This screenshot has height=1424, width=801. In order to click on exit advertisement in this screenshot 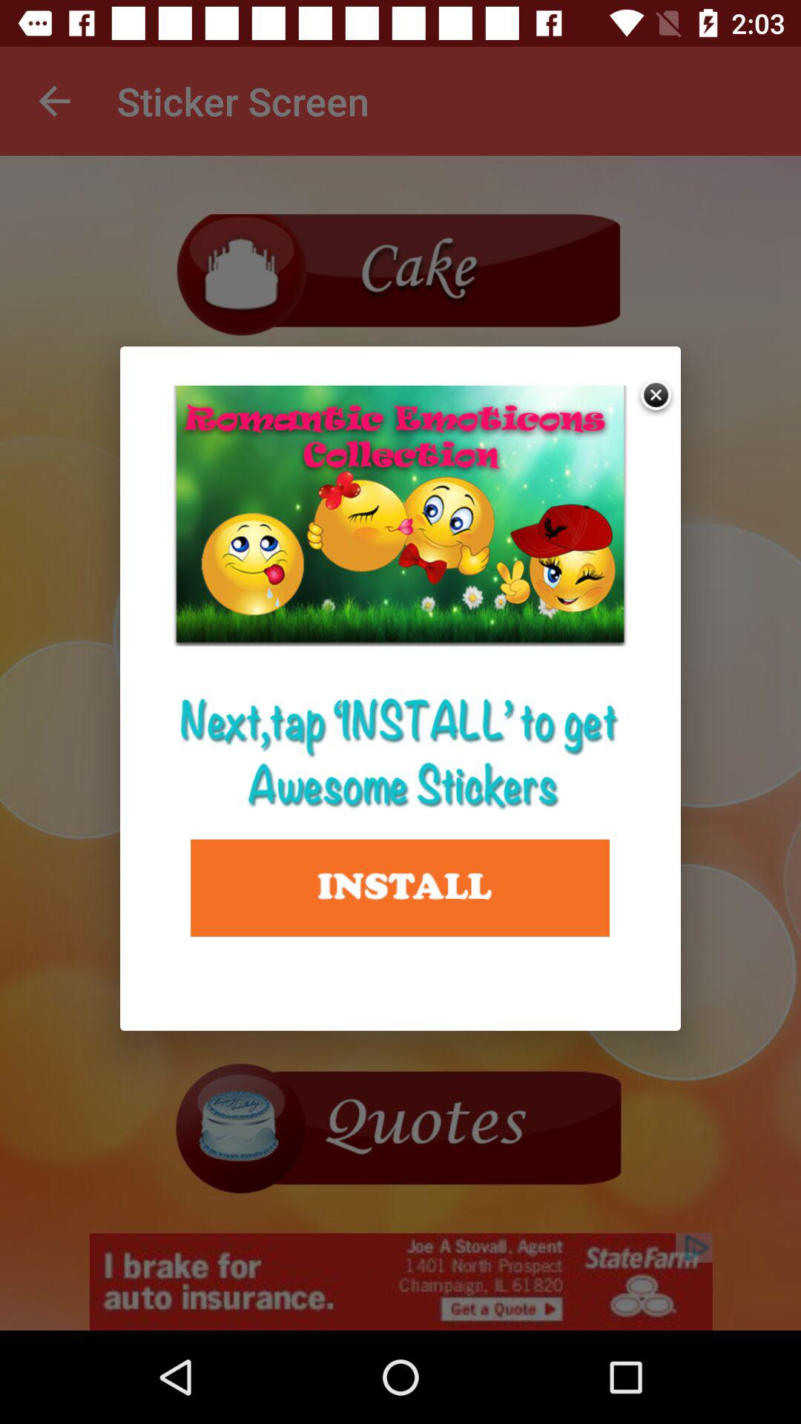, I will do `click(657, 396)`.